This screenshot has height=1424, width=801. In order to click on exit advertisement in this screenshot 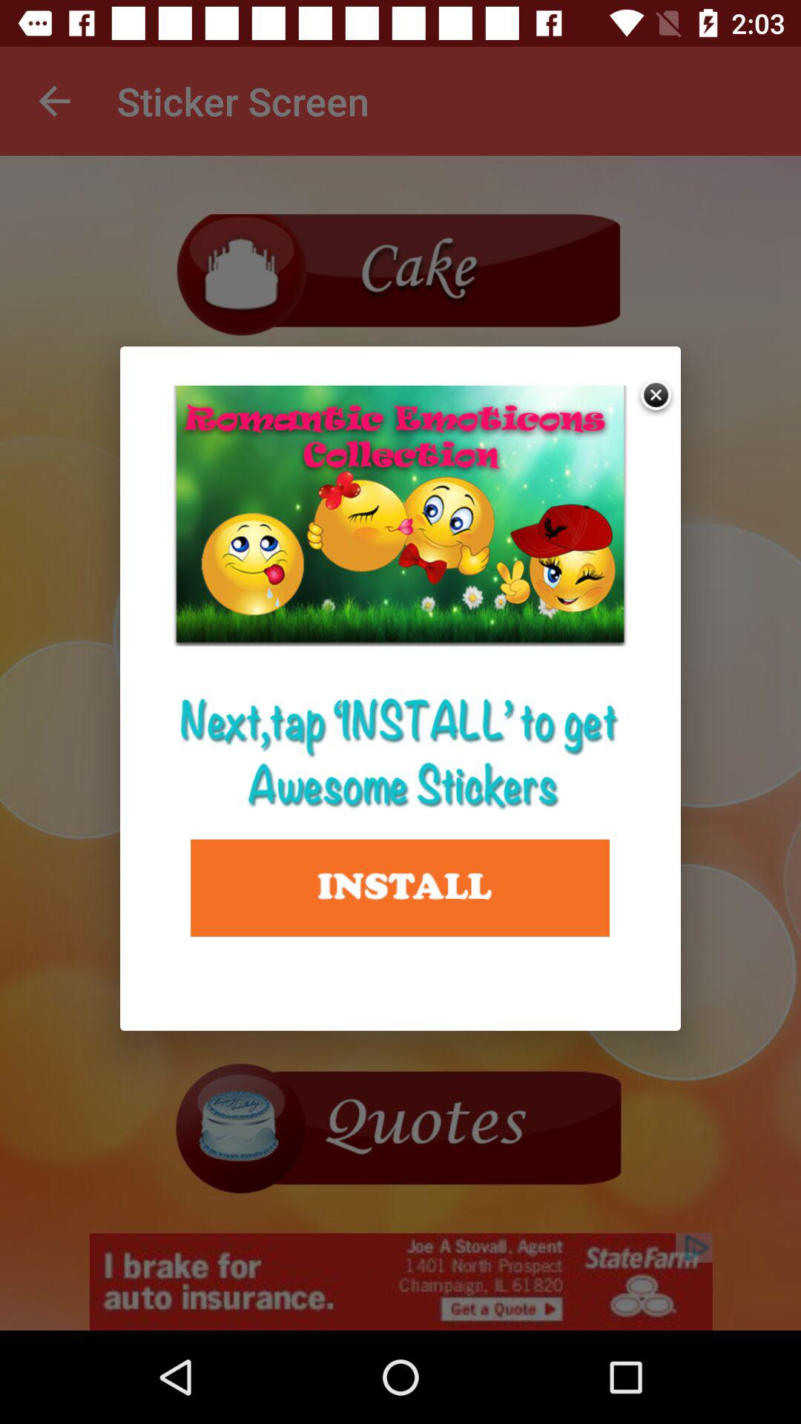, I will do `click(657, 396)`.